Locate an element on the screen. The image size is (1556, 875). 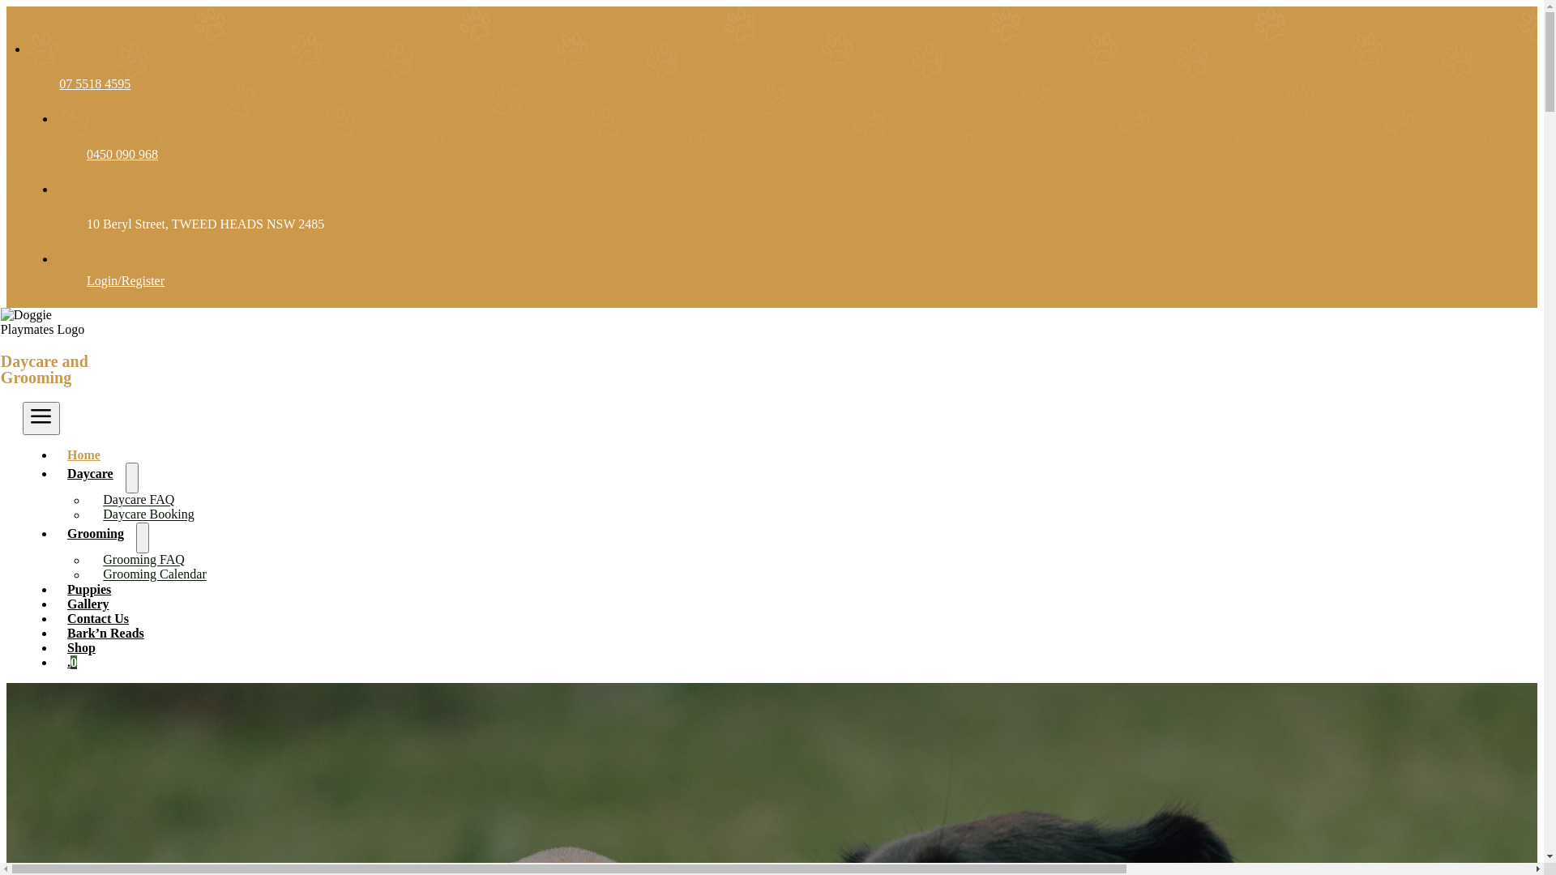
Shop is located at coordinates (81, 648).